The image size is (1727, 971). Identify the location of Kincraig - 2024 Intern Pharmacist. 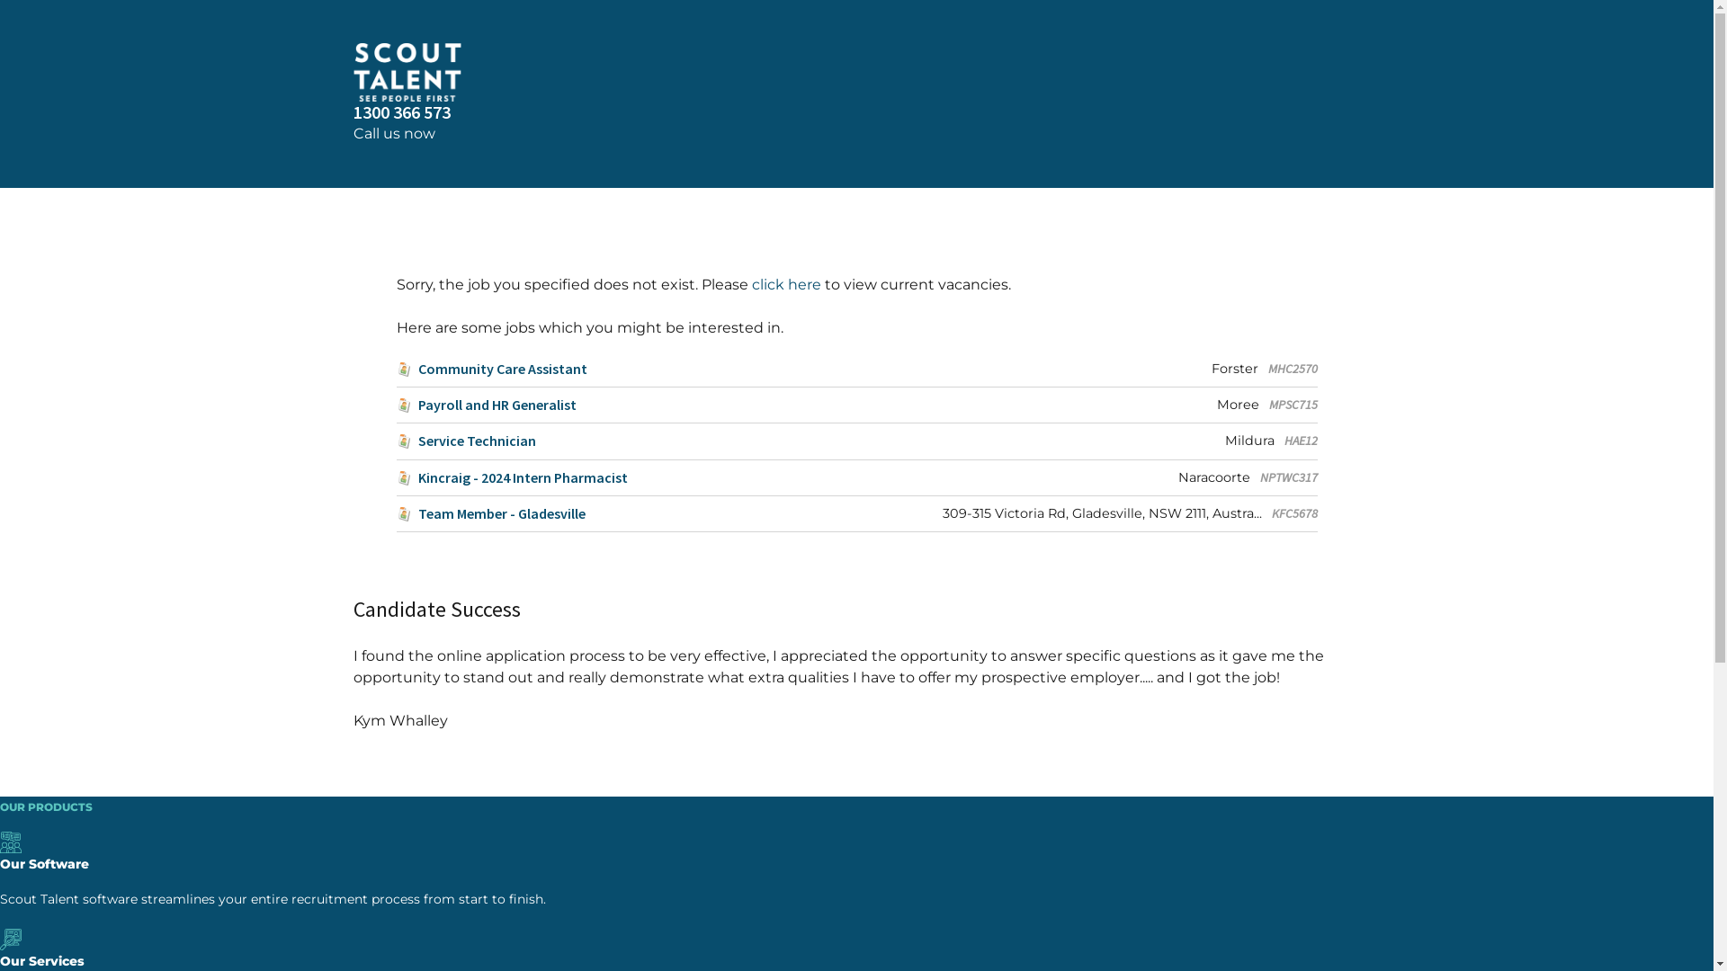
(511, 478).